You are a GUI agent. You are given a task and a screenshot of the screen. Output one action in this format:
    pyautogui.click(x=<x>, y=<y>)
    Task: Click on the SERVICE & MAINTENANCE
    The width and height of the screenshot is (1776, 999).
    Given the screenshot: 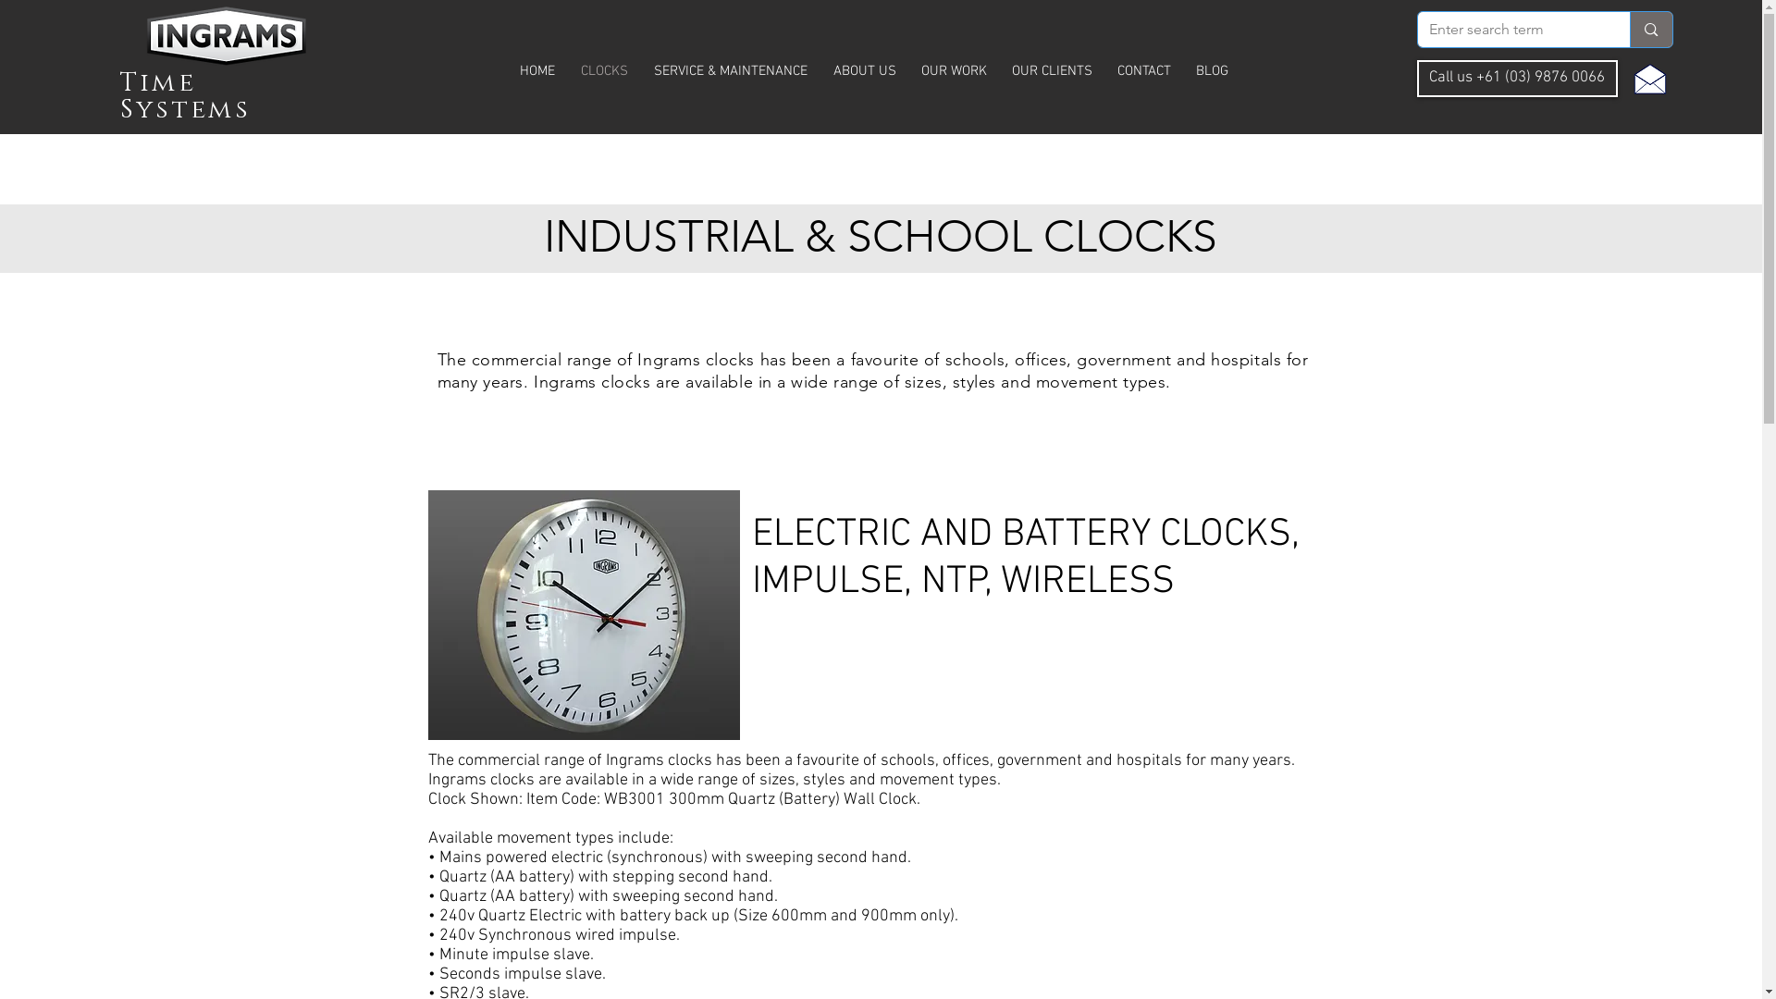 What is the action you would take?
    pyautogui.click(x=730, y=71)
    